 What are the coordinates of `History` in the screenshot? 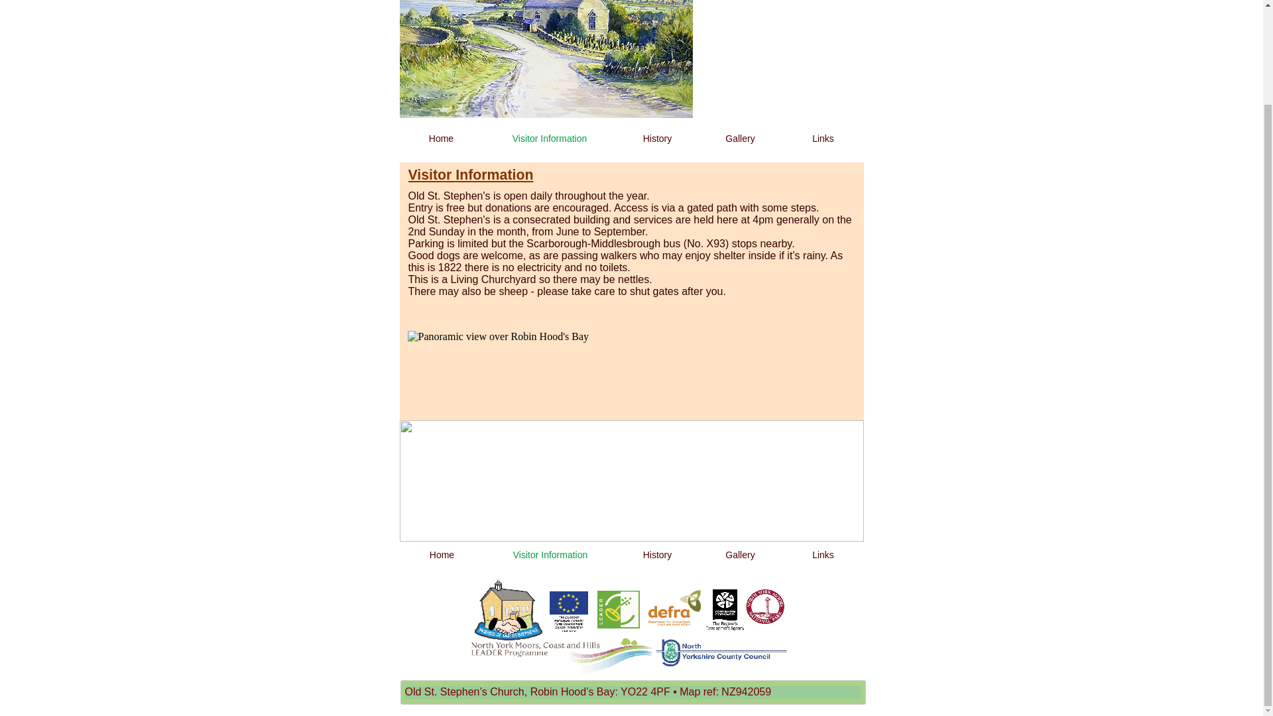 It's located at (656, 556).